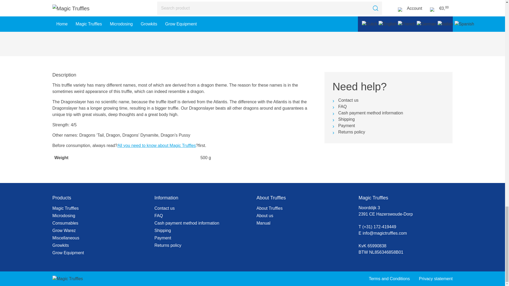 The image size is (509, 286). What do you see at coordinates (346, 119) in the screenshot?
I see `Shipping` at bounding box center [346, 119].